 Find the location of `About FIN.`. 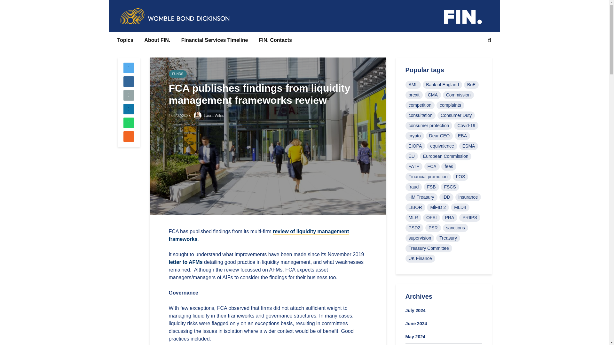

About FIN. is located at coordinates (157, 40).